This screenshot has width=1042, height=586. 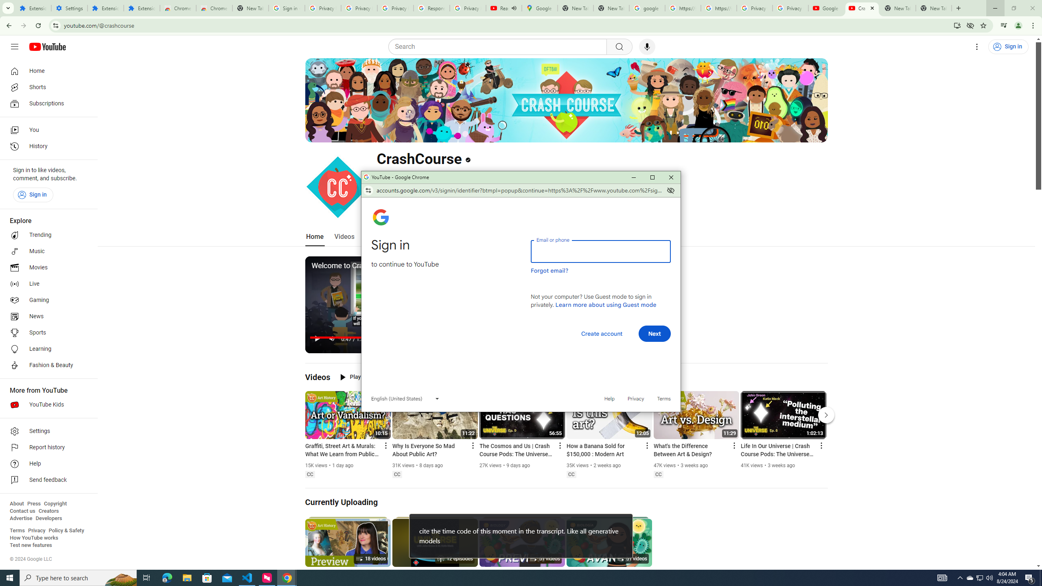 I want to click on Maximize, so click(x=652, y=177).